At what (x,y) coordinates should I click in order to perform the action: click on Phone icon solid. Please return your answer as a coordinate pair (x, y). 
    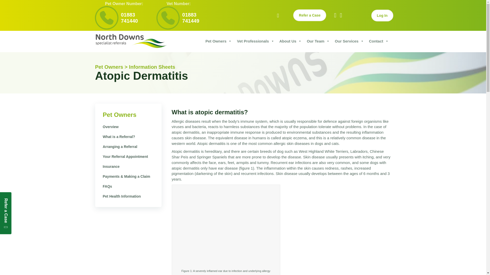
    Looking at the image, I should click on (168, 18).